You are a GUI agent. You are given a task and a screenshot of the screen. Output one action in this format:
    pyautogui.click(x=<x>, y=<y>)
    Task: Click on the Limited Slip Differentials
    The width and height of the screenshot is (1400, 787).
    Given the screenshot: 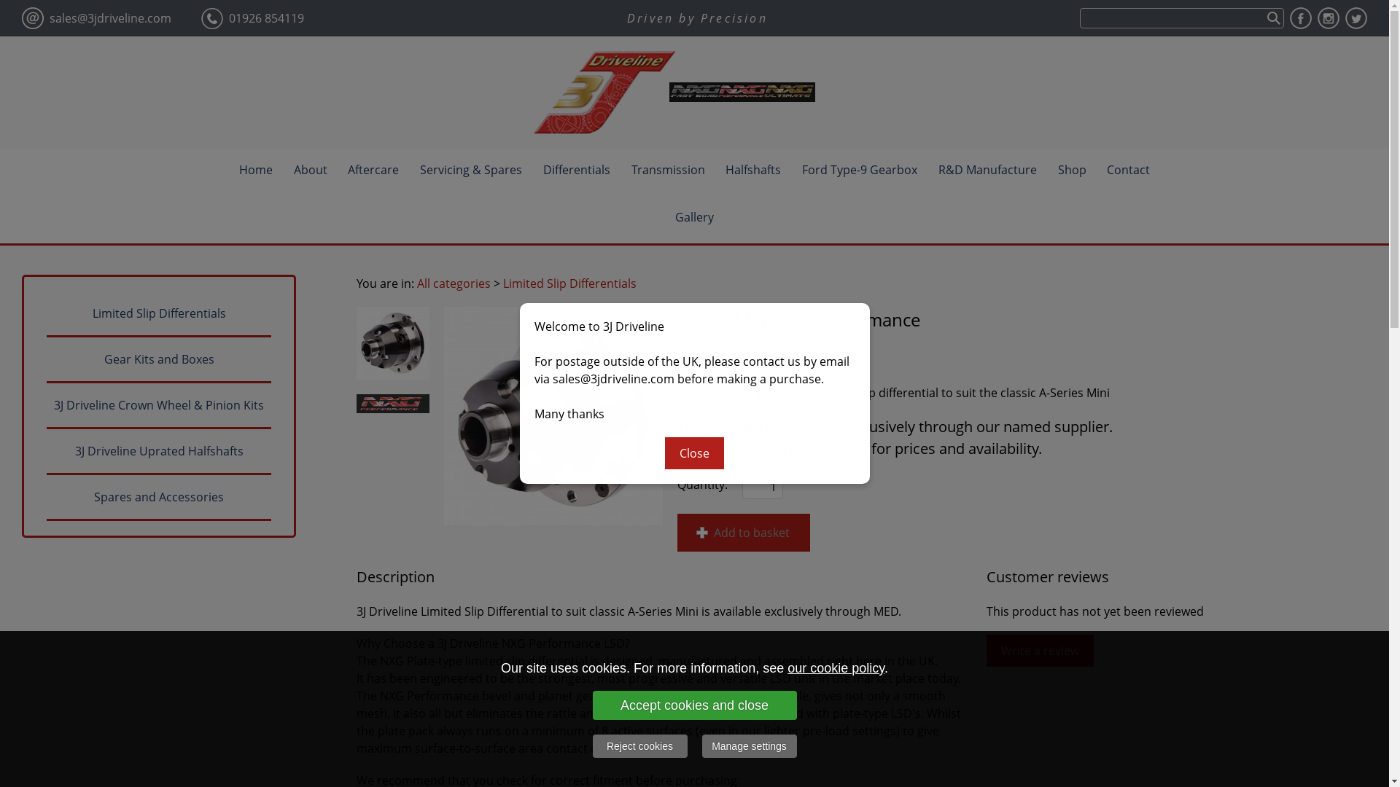 What is the action you would take?
    pyautogui.click(x=159, y=315)
    